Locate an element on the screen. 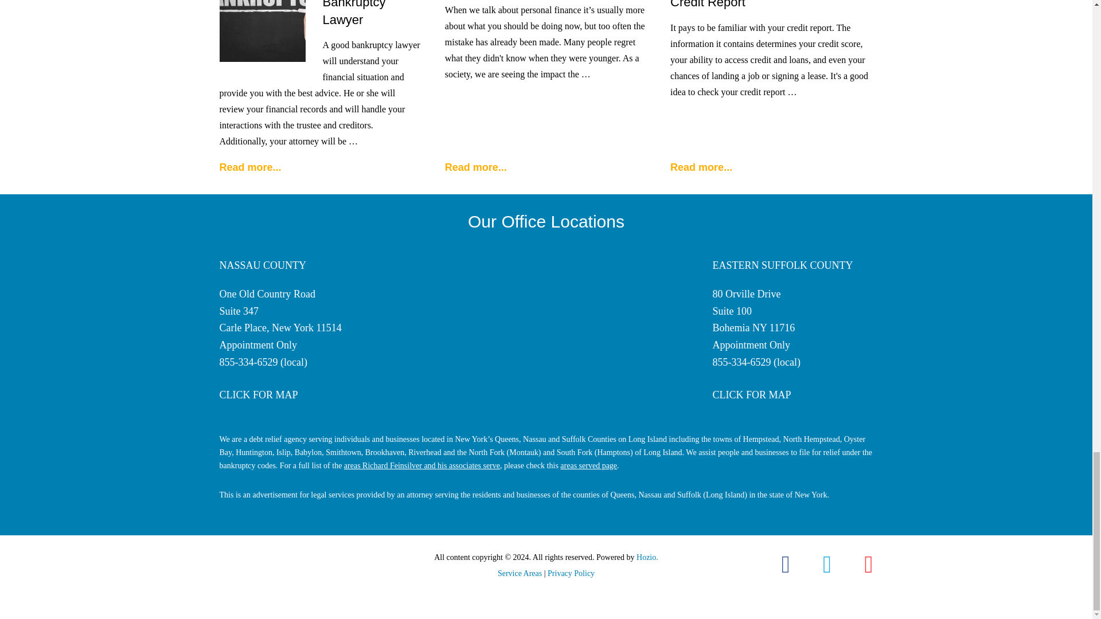  areas served page is located at coordinates (588, 465).